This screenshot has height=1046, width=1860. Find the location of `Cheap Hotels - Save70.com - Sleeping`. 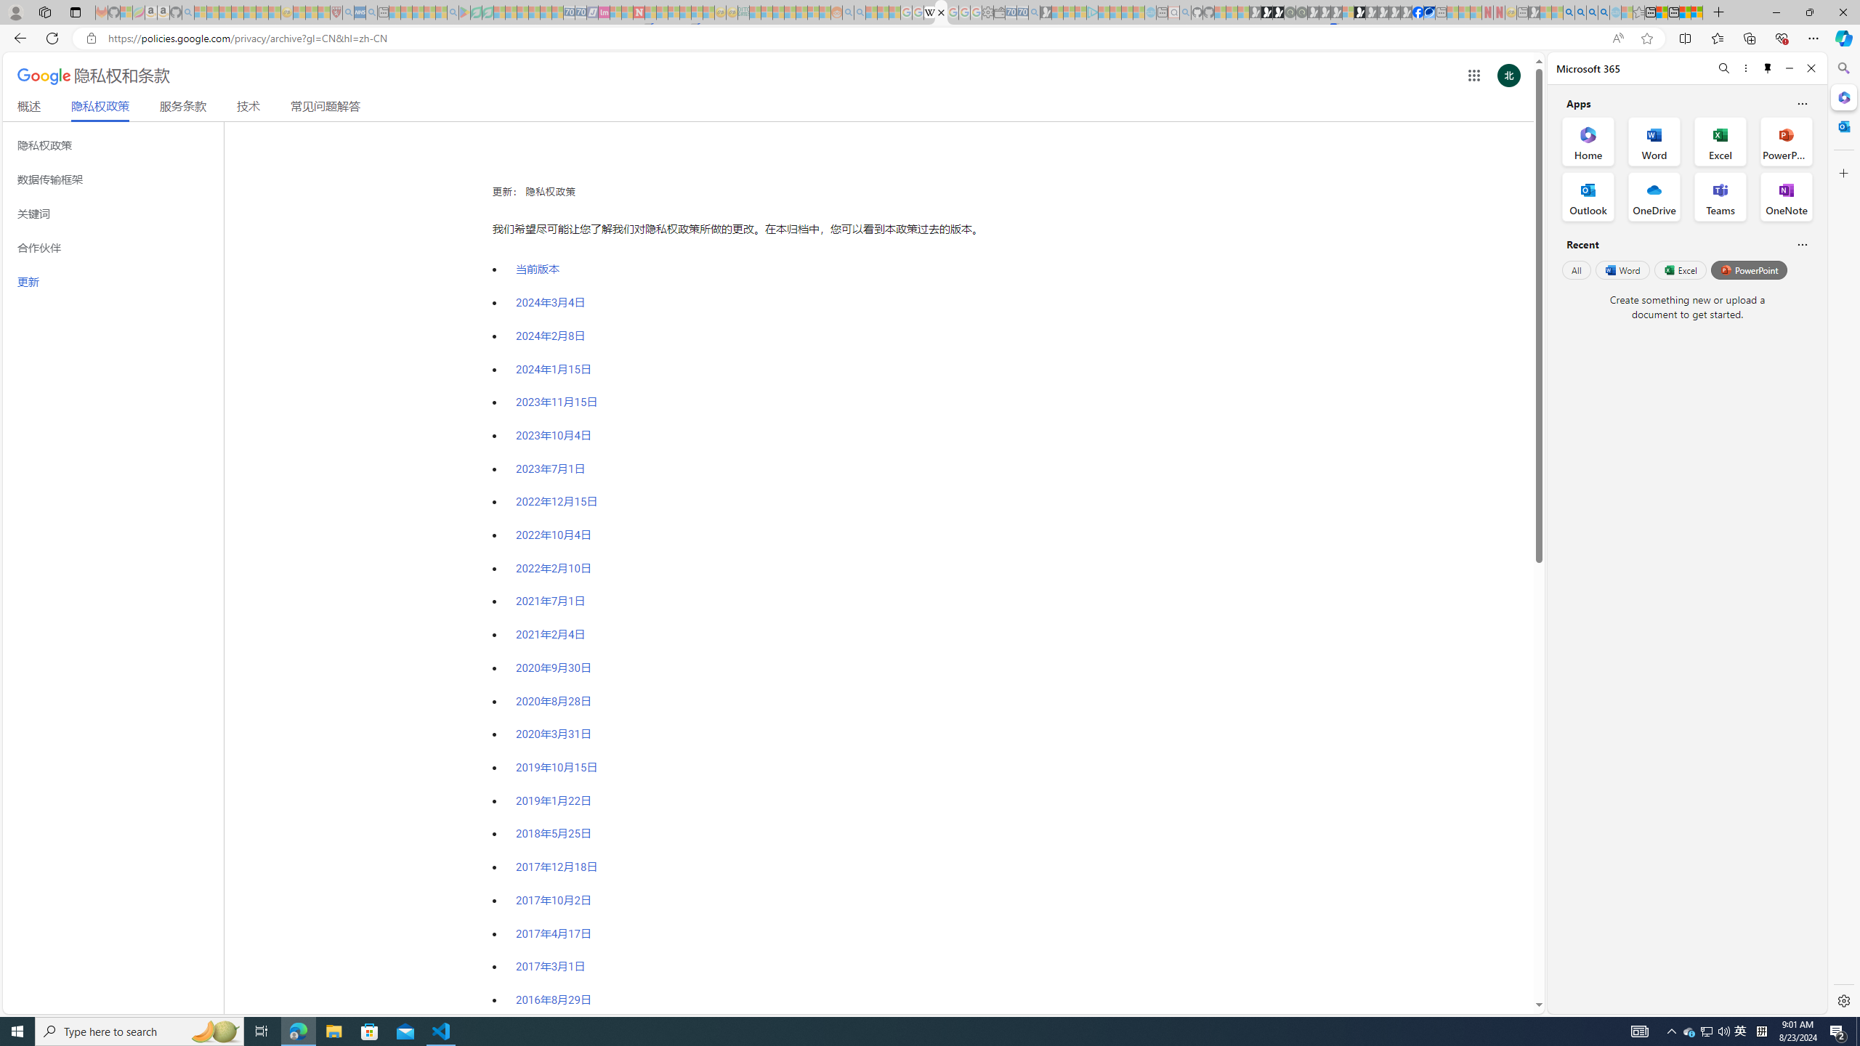

Cheap Hotels - Save70.com - Sleeping is located at coordinates (581, 12).